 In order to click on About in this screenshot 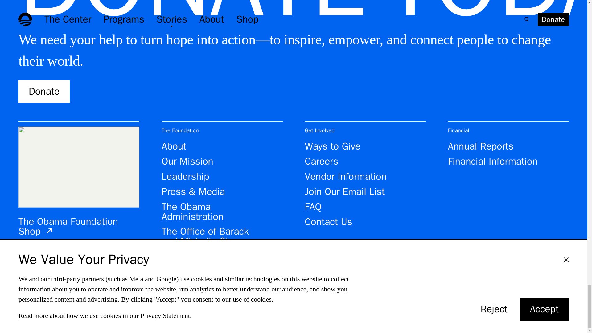, I will do `click(179, 146)`.